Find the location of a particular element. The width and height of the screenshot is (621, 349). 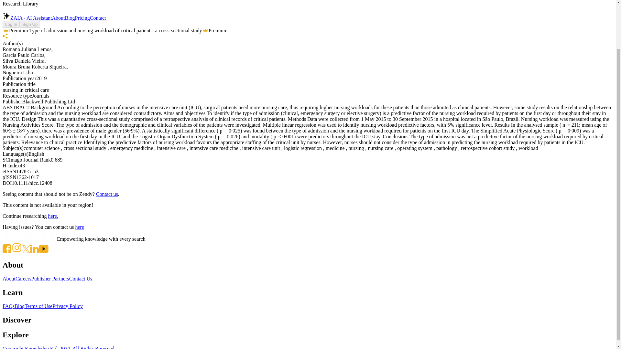

Contact us is located at coordinates (107, 194).